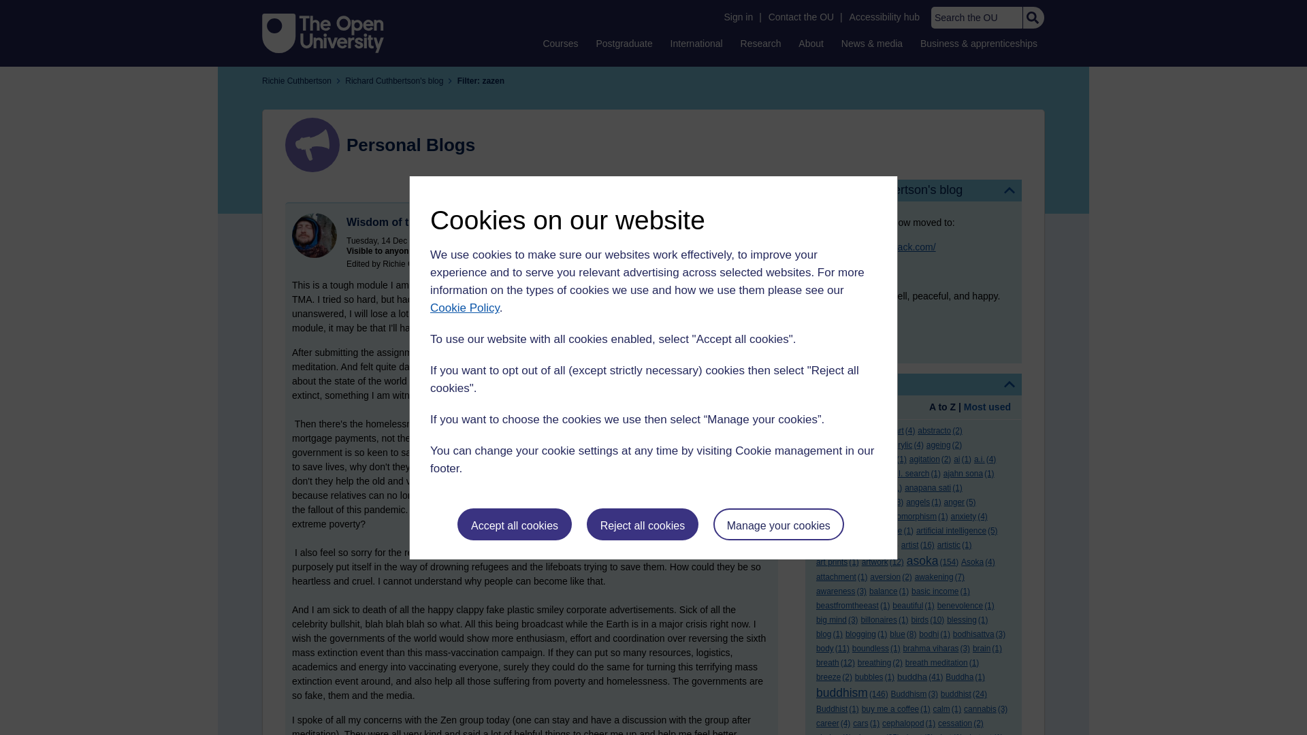 This screenshot has width=1307, height=735. Describe the element at coordinates (761, 43) in the screenshot. I see `Research` at that location.